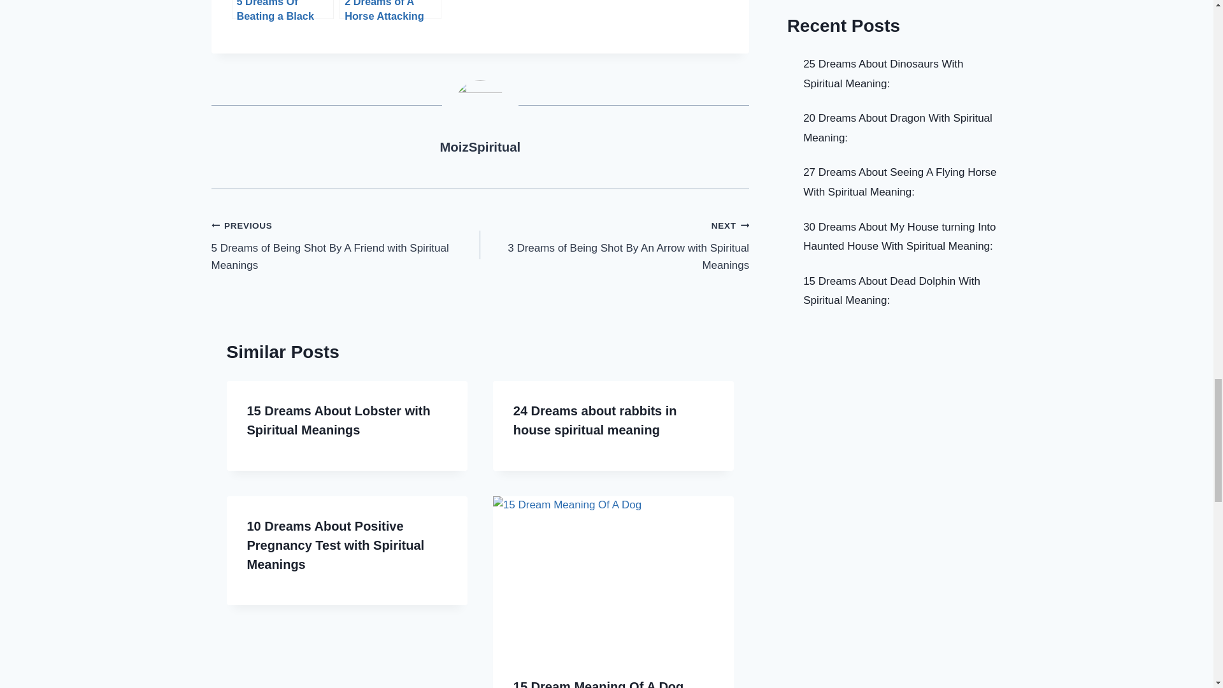 Image resolution: width=1223 pixels, height=688 pixels. I want to click on 5 Dreams Of Beating a Black Dog with Spiritual Meanings, so click(283, 10).